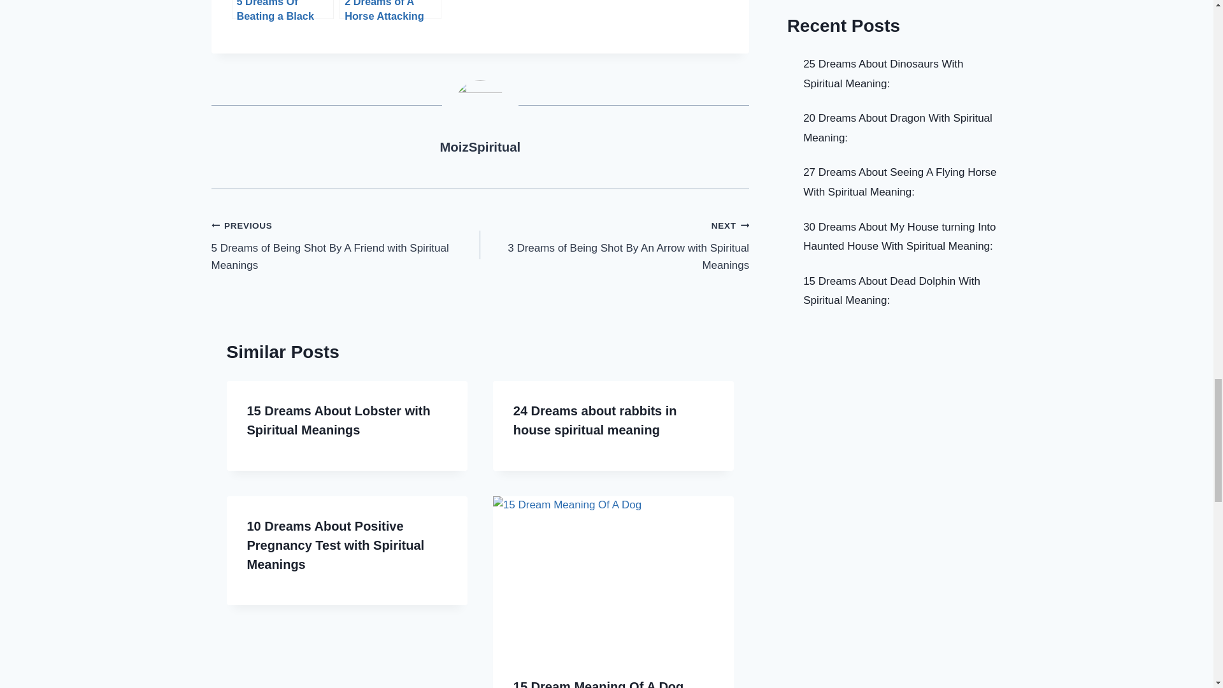 Image resolution: width=1223 pixels, height=688 pixels. I want to click on 5 Dreams Of Beating a Black Dog with Spiritual Meanings, so click(283, 10).